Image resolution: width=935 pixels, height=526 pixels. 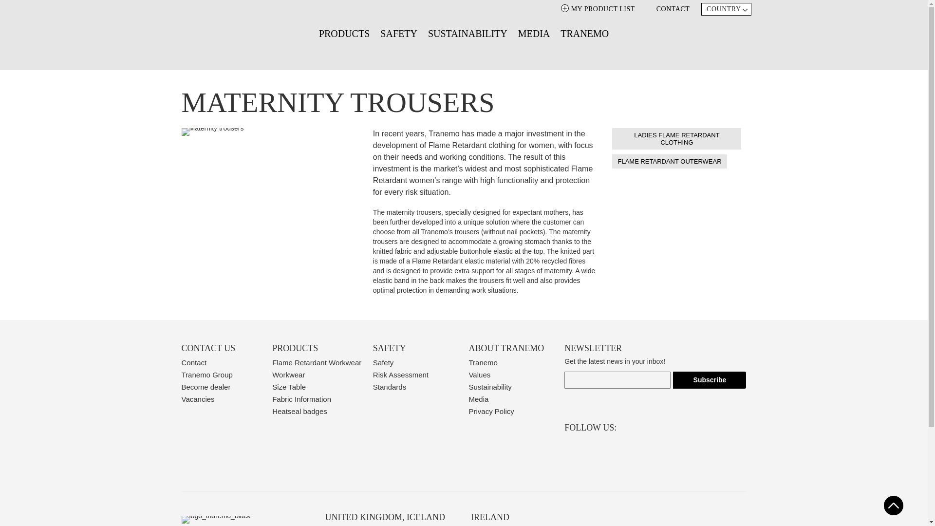 I want to click on MY PRODUCT LIST, so click(x=596, y=9).